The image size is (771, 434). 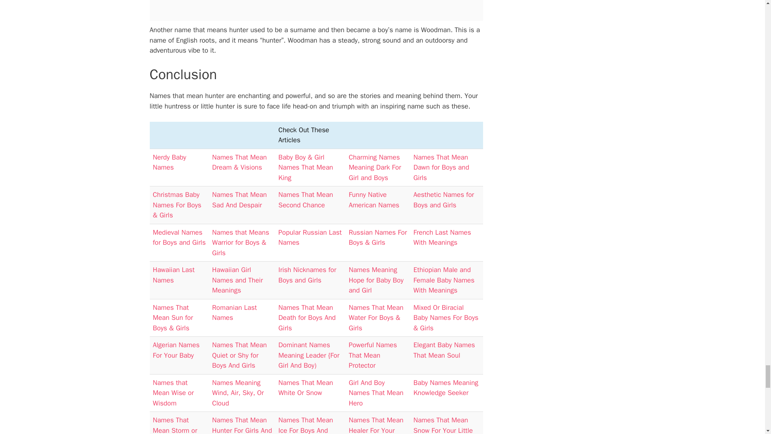 I want to click on Names That Mean Second Chance, so click(x=306, y=200).